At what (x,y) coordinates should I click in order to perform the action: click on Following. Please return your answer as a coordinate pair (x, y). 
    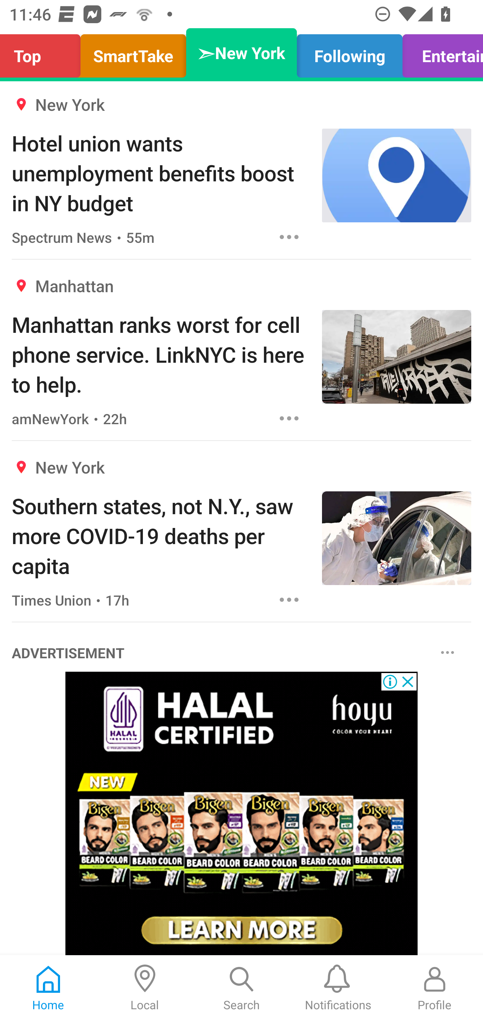
    Looking at the image, I should click on (350, 53).